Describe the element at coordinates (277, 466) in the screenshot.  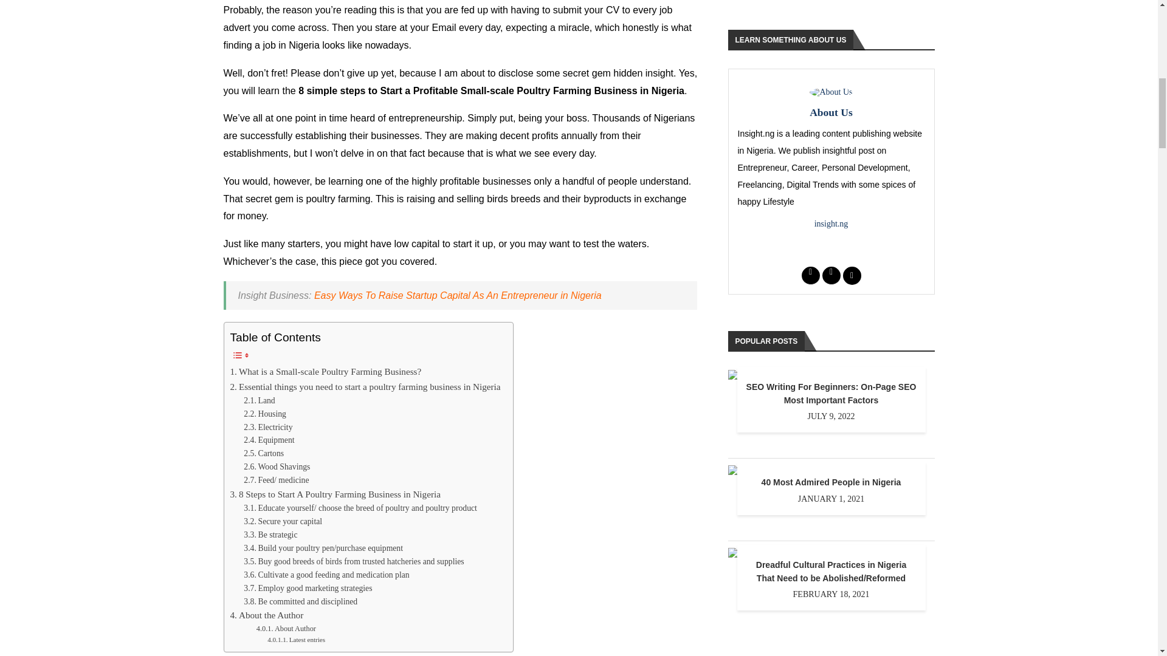
I see `Wood Shavings` at that location.